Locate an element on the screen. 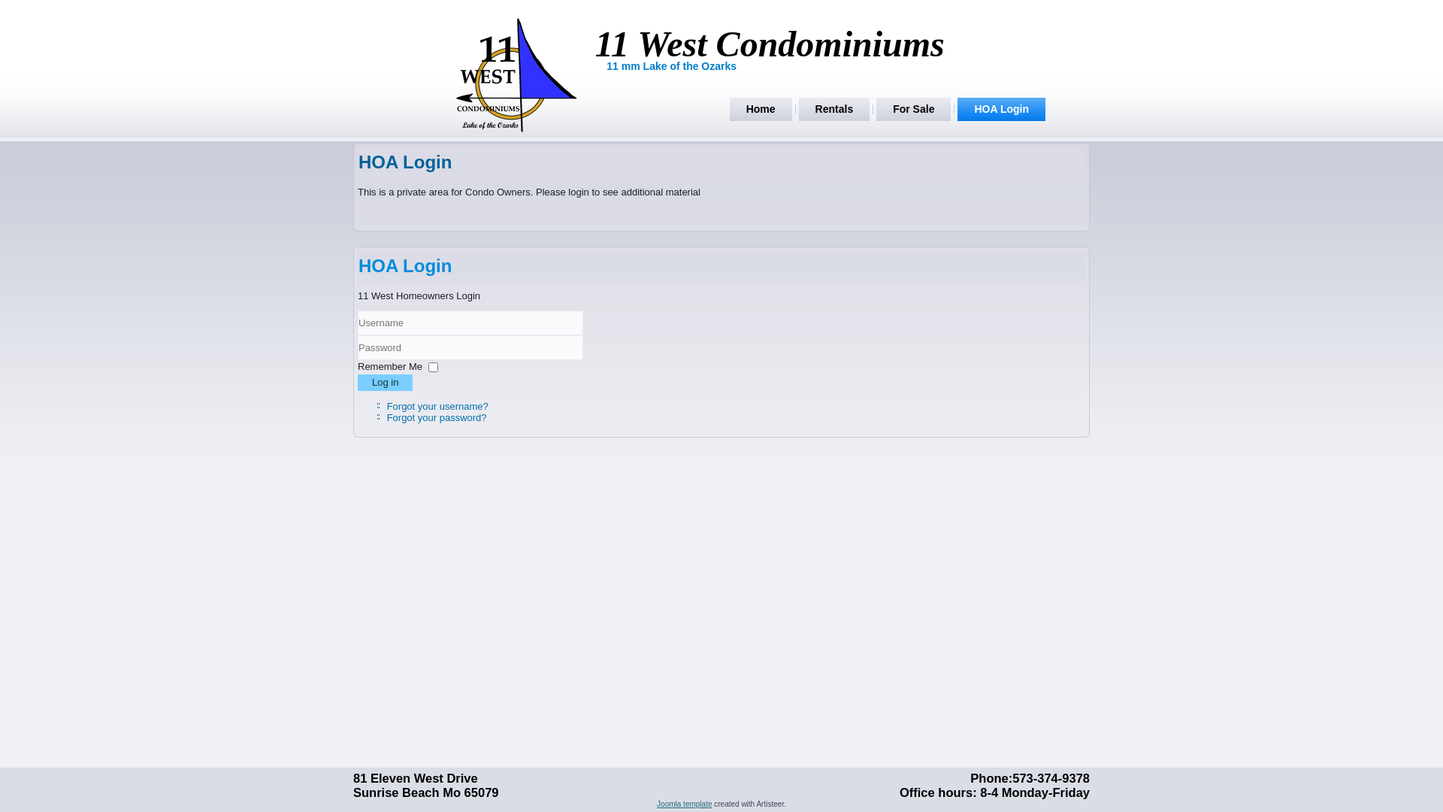 The width and height of the screenshot is (1443, 812). For Sale is located at coordinates (914, 110).